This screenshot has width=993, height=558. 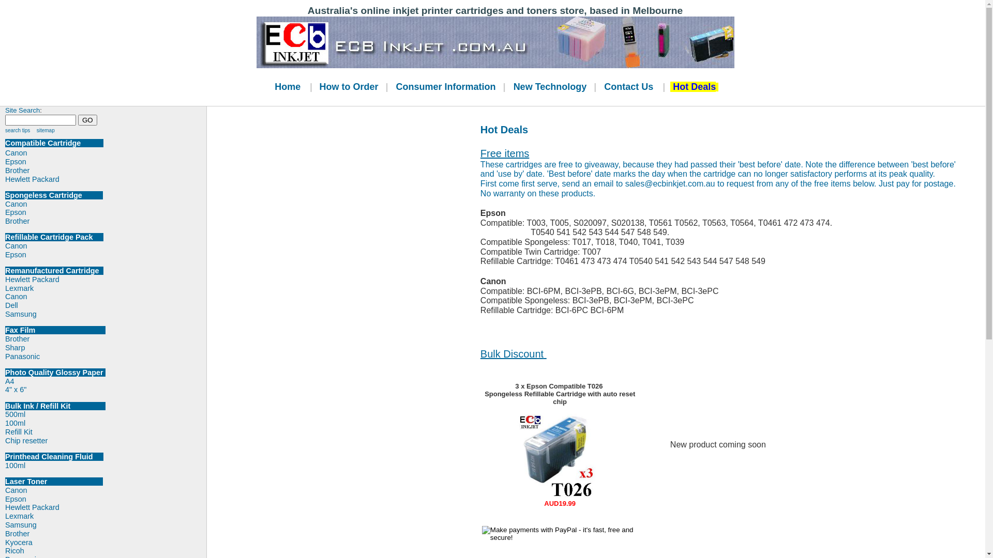 I want to click on sales@ecbinkjet.com.au, so click(x=670, y=184).